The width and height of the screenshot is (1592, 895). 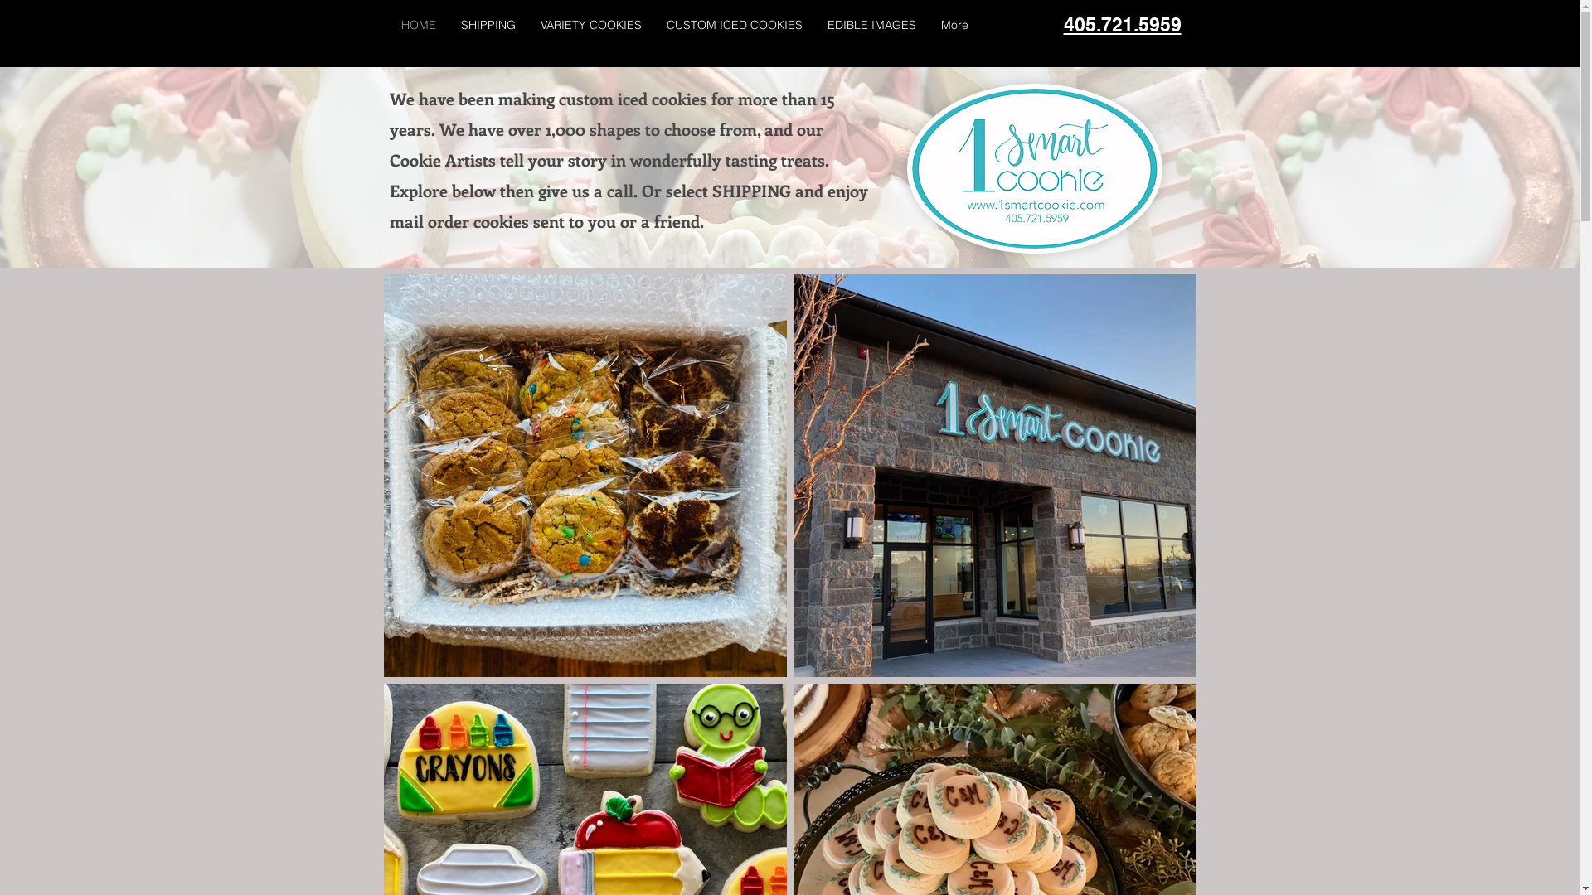 I want to click on 405.721.5959, so click(x=1122, y=25).